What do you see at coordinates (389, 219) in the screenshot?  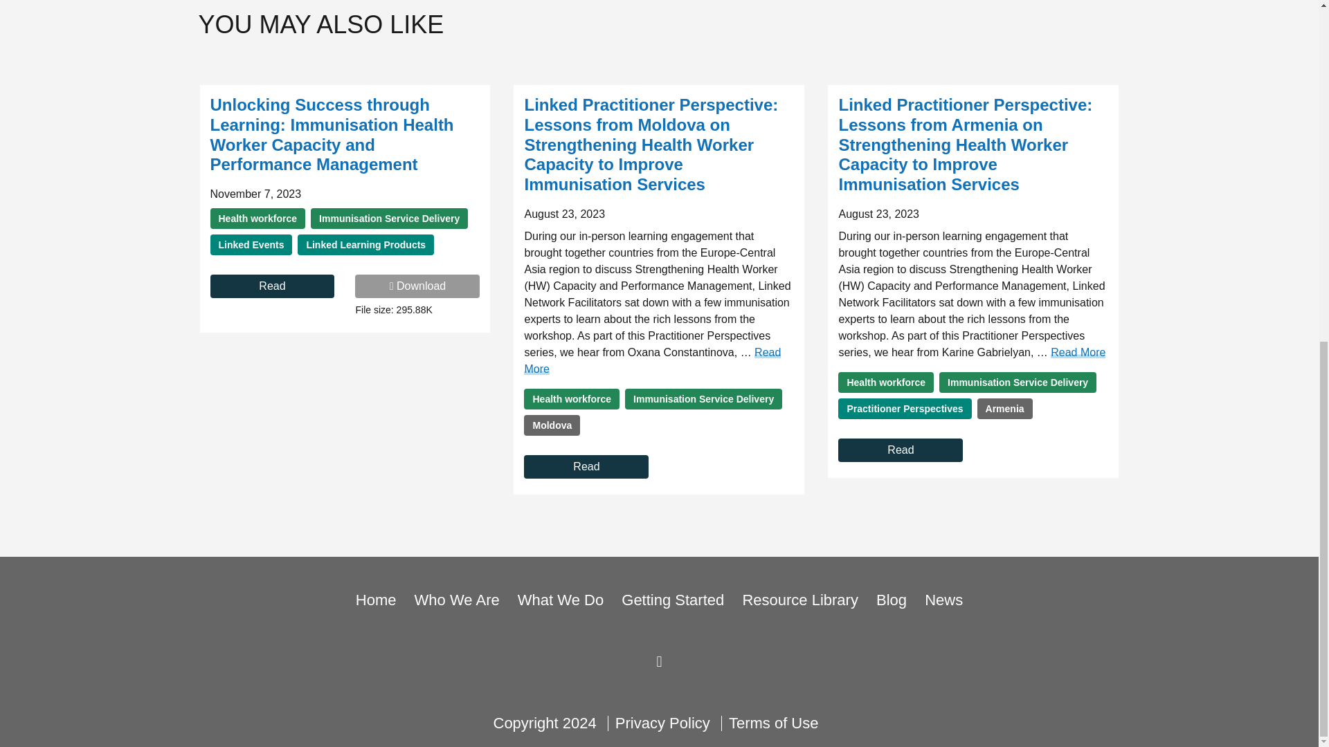 I see `Immunisation Service Delivery` at bounding box center [389, 219].